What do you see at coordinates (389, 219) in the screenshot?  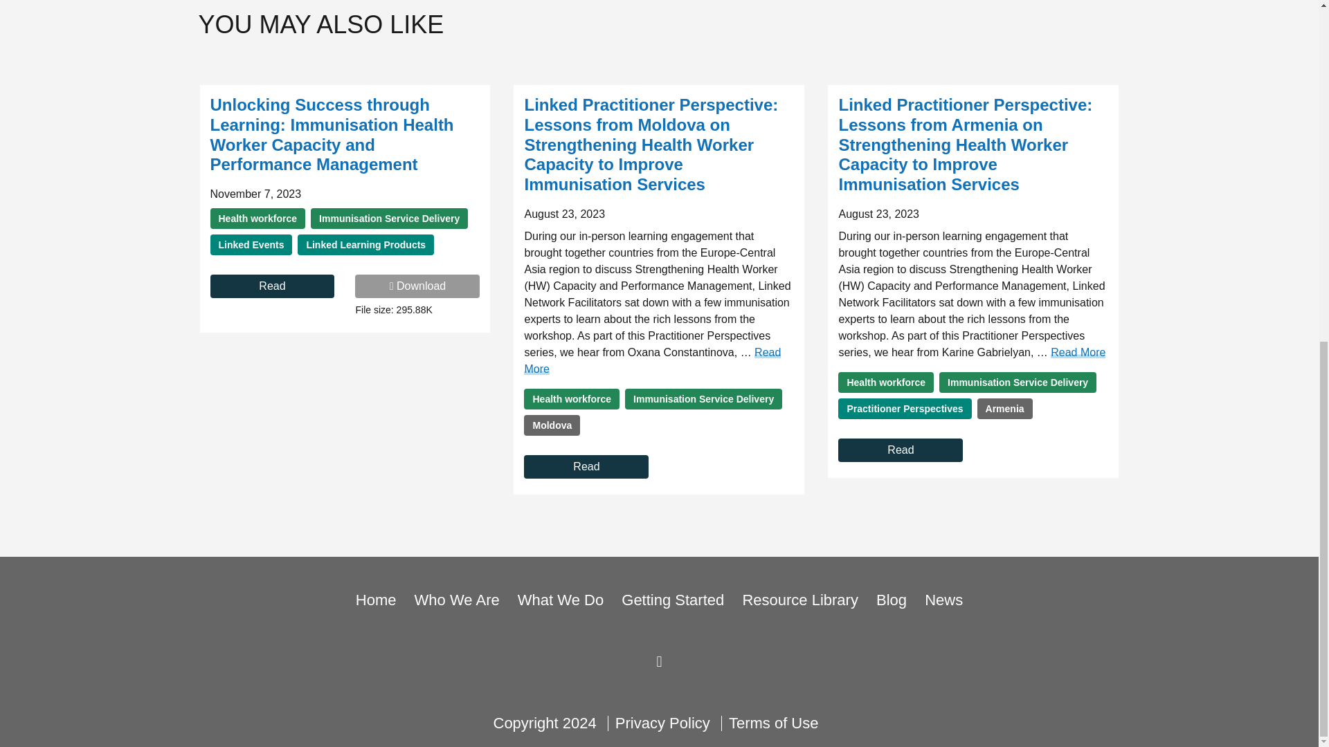 I see `Immunisation Service Delivery` at bounding box center [389, 219].